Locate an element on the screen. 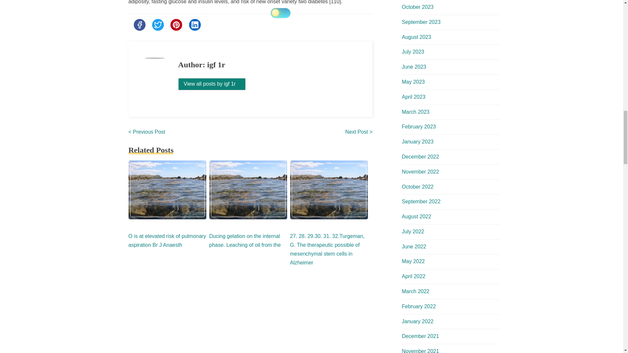 The image size is (628, 353). View all posts by igf 1r is located at coordinates (212, 84).